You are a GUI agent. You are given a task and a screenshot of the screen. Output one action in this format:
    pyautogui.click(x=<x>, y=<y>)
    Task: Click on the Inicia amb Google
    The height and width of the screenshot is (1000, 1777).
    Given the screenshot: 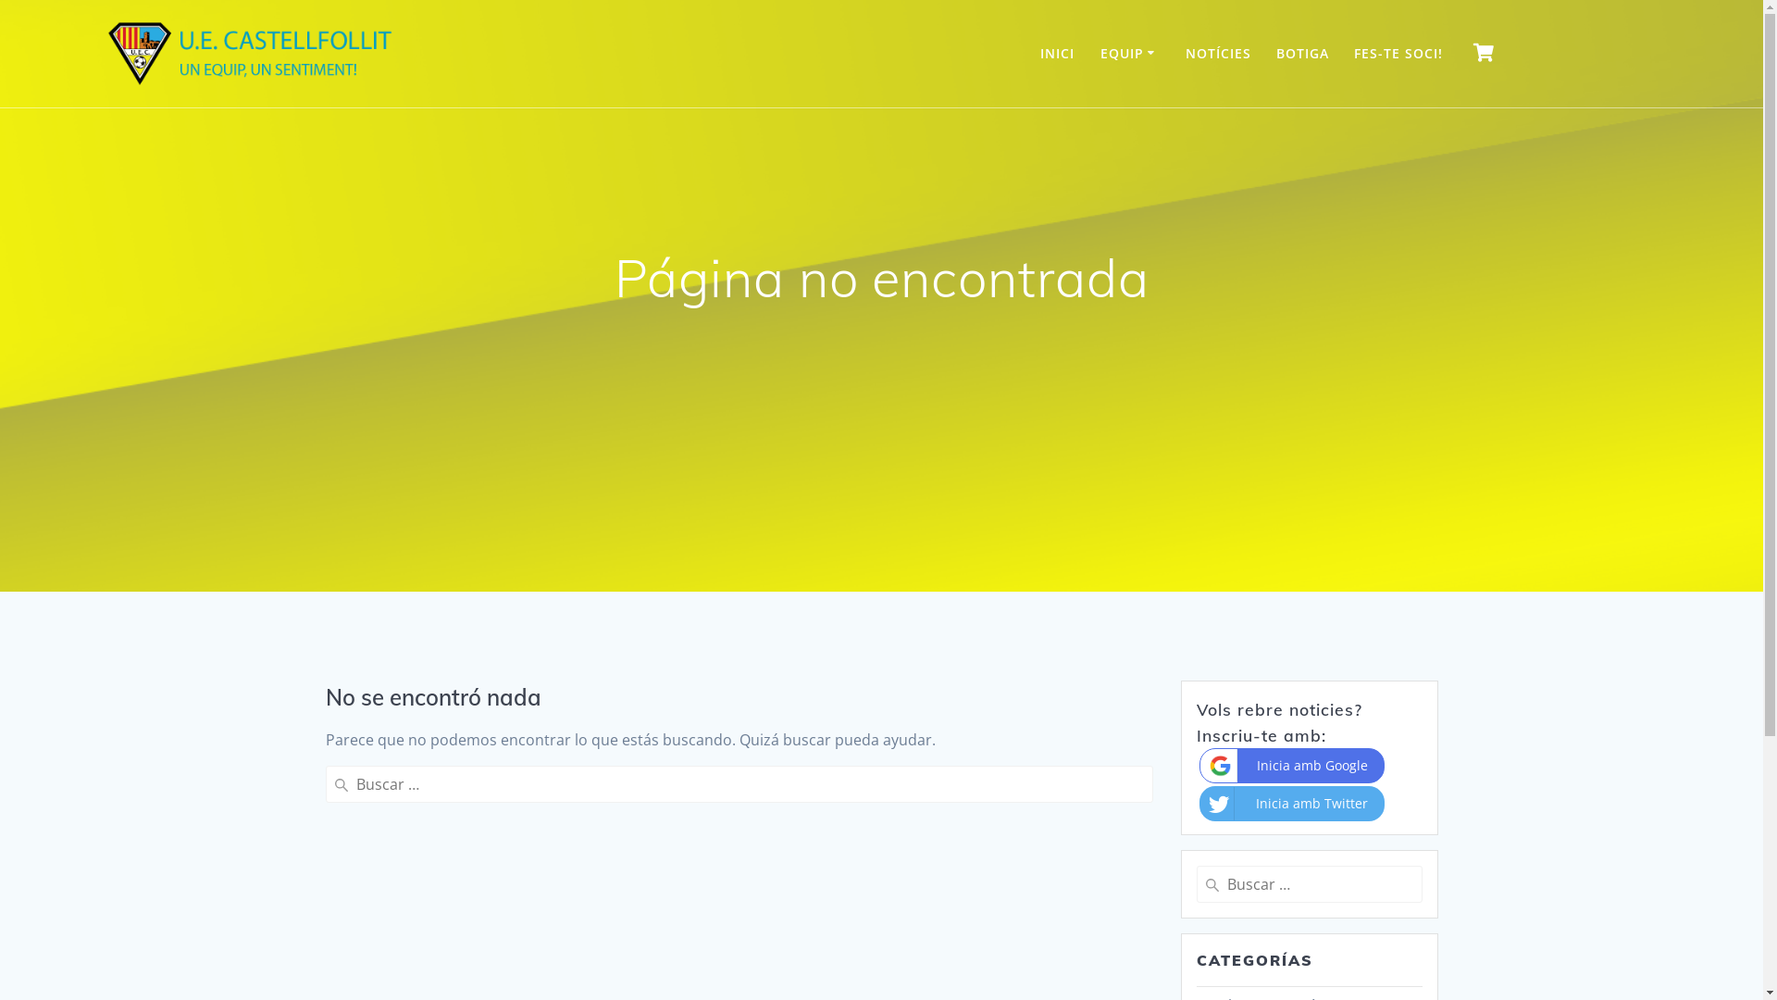 What is the action you would take?
    pyautogui.click(x=1292, y=766)
    